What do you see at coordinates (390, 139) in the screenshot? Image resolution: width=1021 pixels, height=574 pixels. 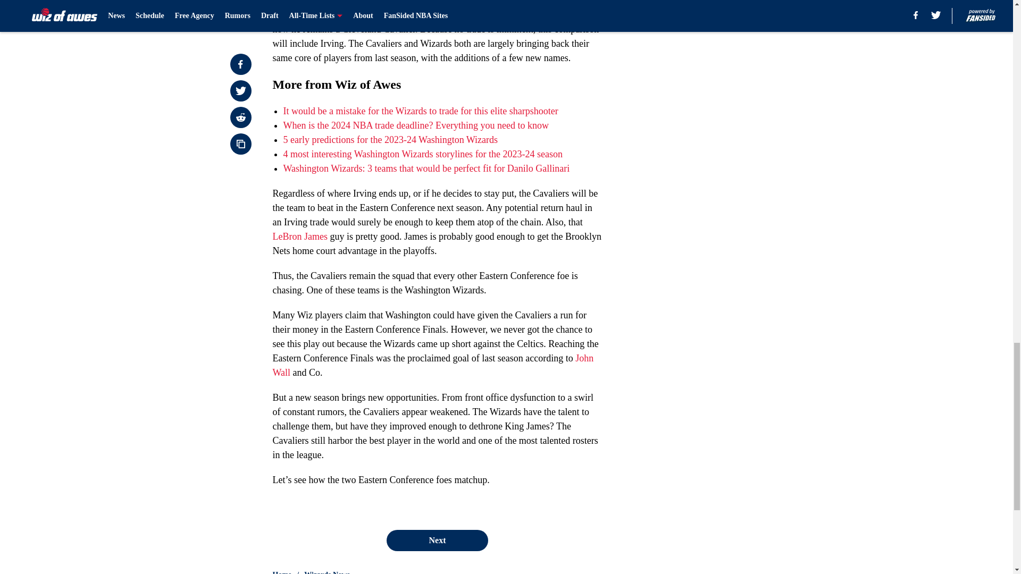 I see `5 early predictions for the 2023-24 Washington Wizards` at bounding box center [390, 139].